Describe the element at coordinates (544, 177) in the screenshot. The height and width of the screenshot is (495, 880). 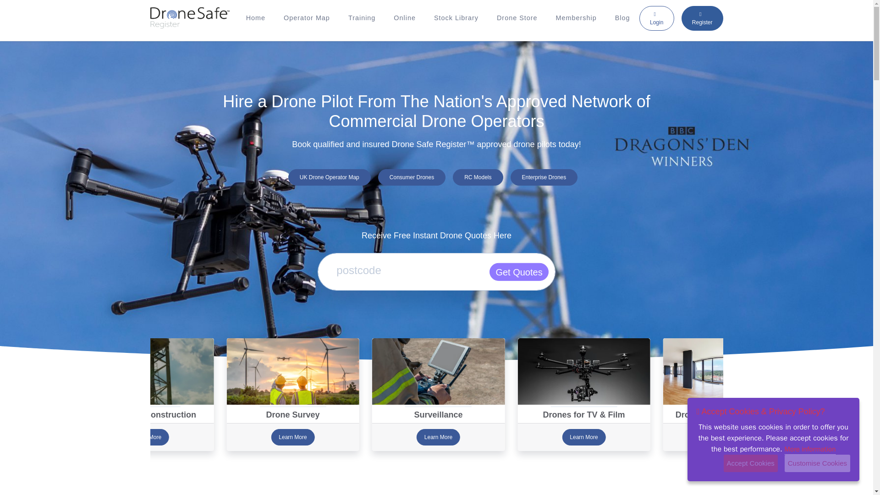
I see `Enterprise Drones` at that location.